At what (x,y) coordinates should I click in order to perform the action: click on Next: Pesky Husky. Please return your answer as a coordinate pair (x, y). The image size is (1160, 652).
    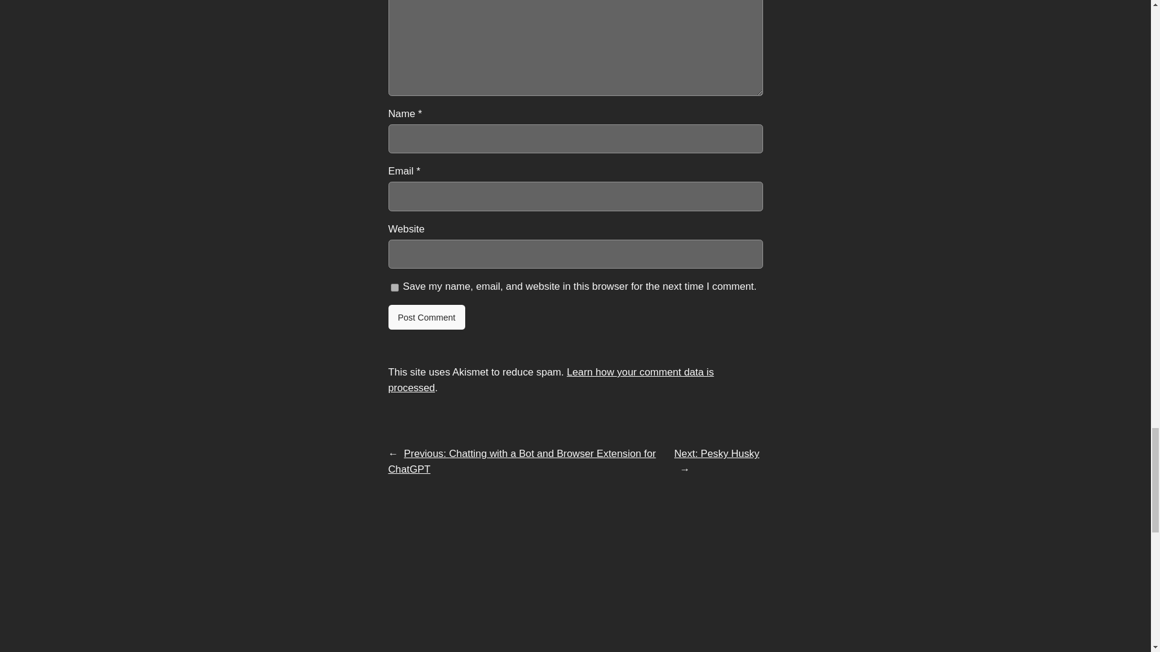
    Looking at the image, I should click on (717, 453).